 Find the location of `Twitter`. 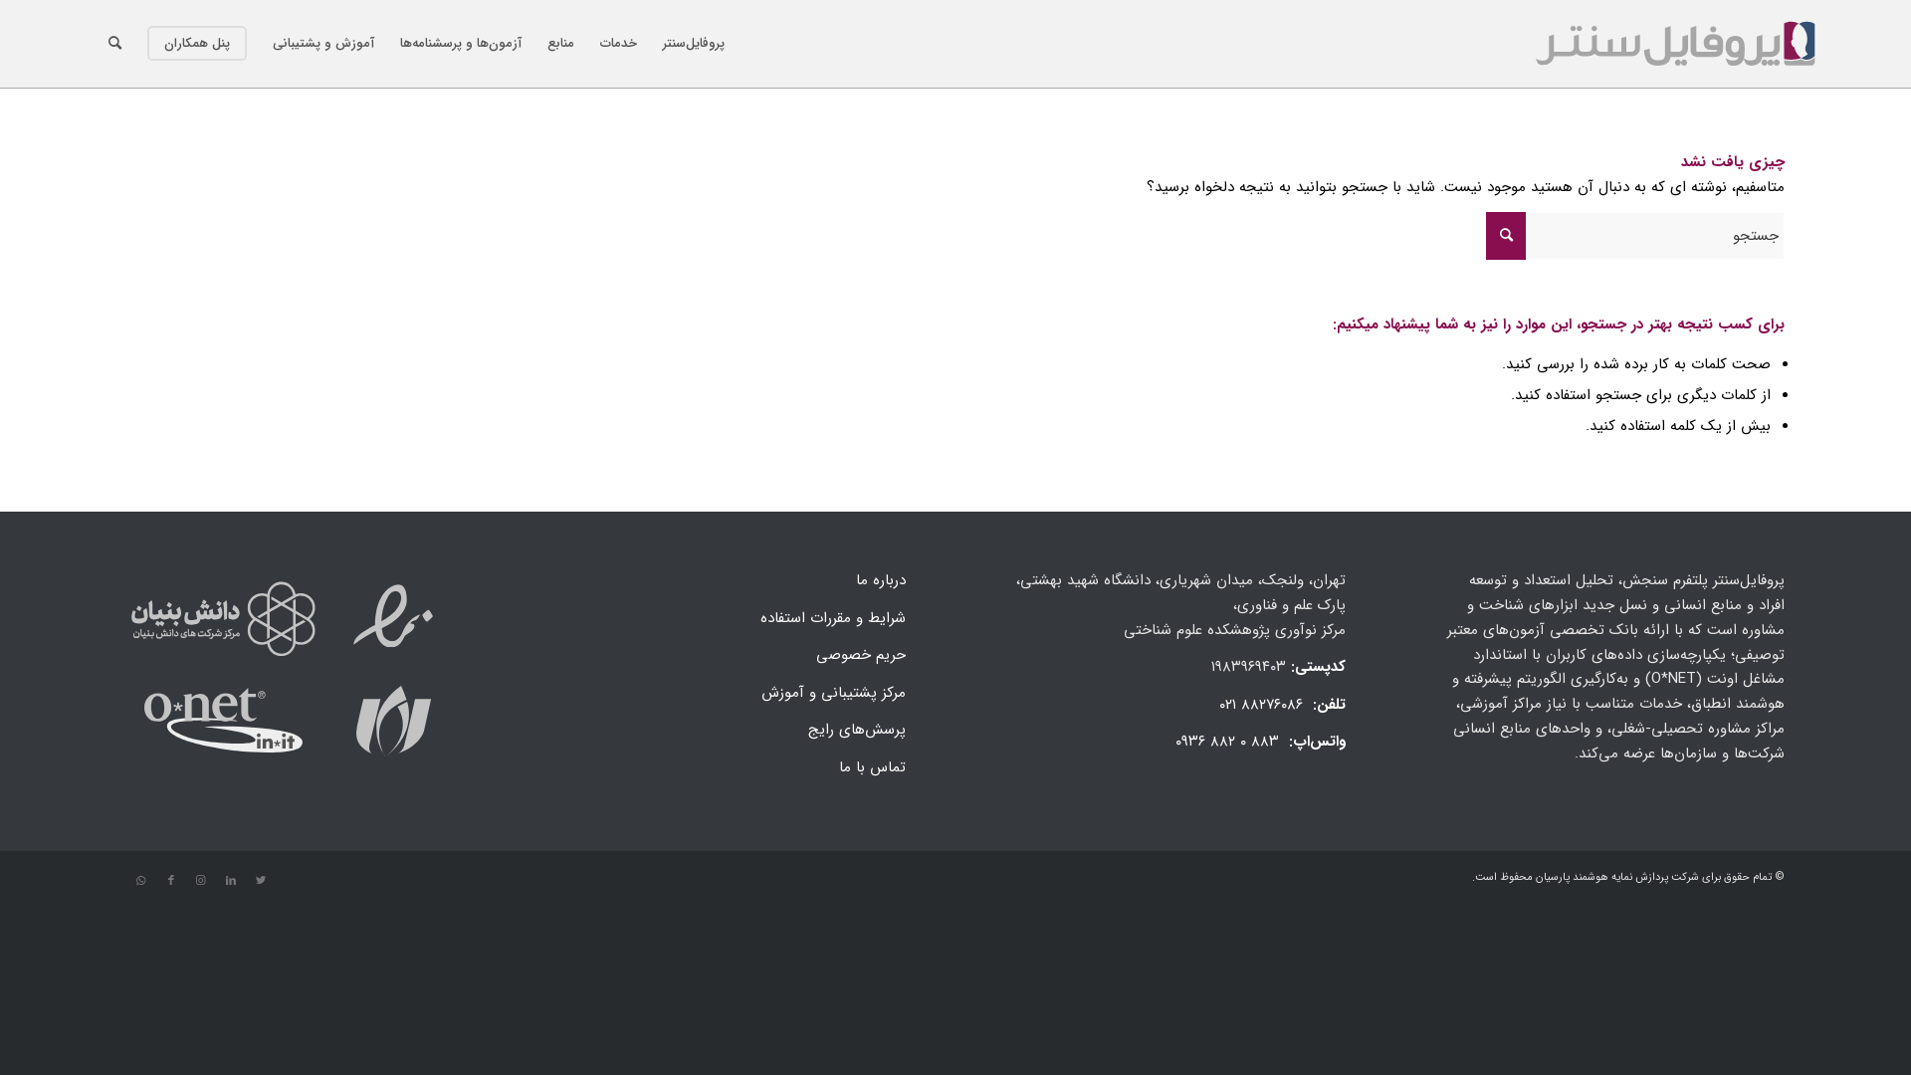

Twitter is located at coordinates (261, 881).